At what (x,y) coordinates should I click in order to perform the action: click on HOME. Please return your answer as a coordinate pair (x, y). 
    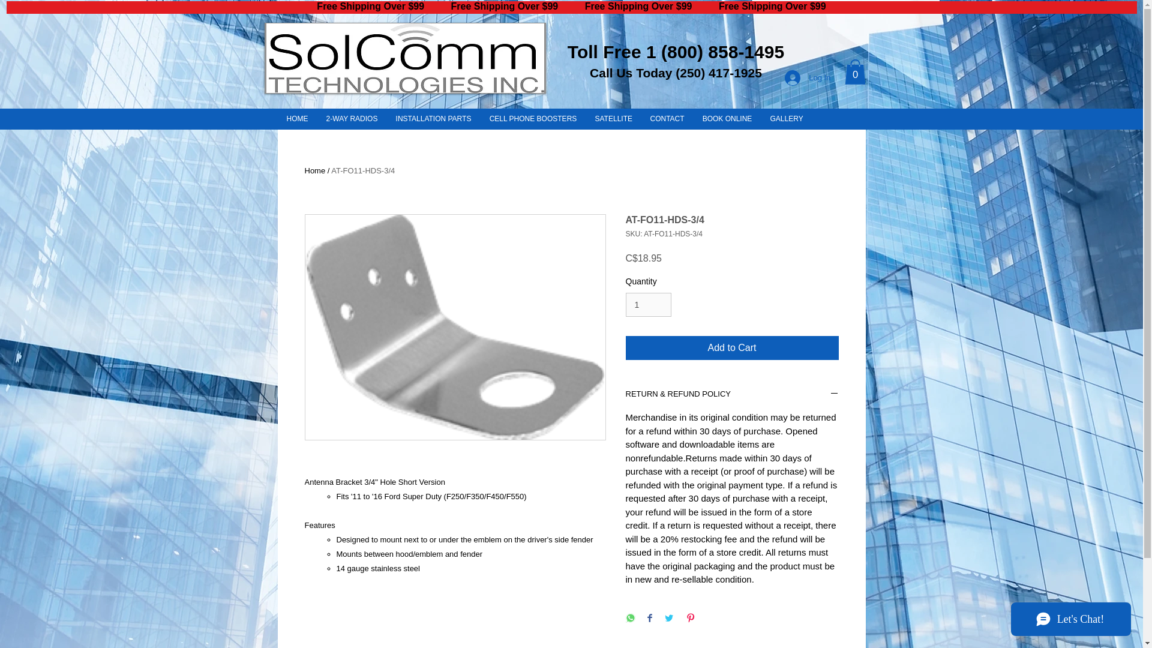
    Looking at the image, I should click on (297, 119).